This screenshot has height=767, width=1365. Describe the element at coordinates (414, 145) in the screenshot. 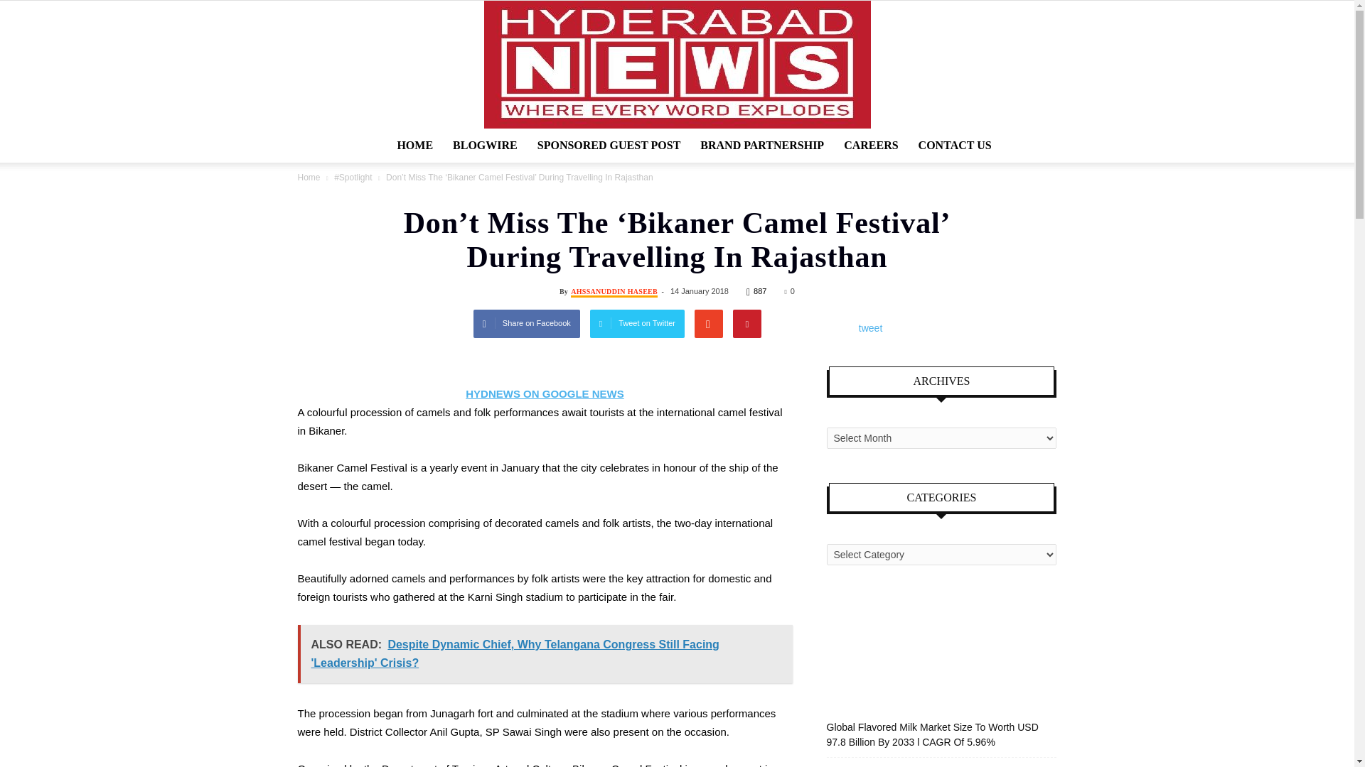

I see `HOME` at that location.